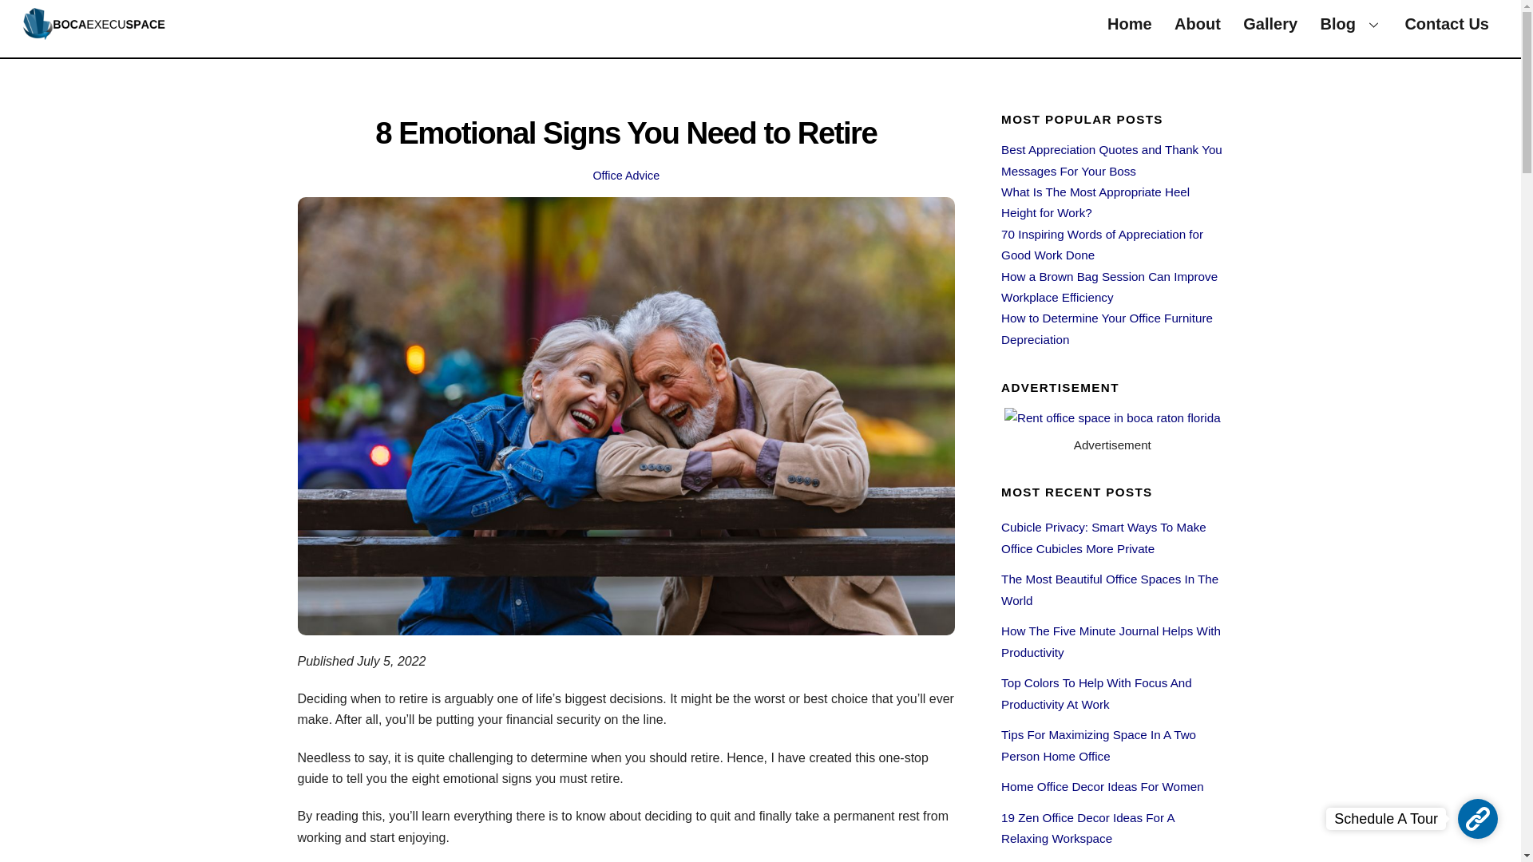  What do you see at coordinates (1351, 24) in the screenshot?
I see `Blog` at bounding box center [1351, 24].